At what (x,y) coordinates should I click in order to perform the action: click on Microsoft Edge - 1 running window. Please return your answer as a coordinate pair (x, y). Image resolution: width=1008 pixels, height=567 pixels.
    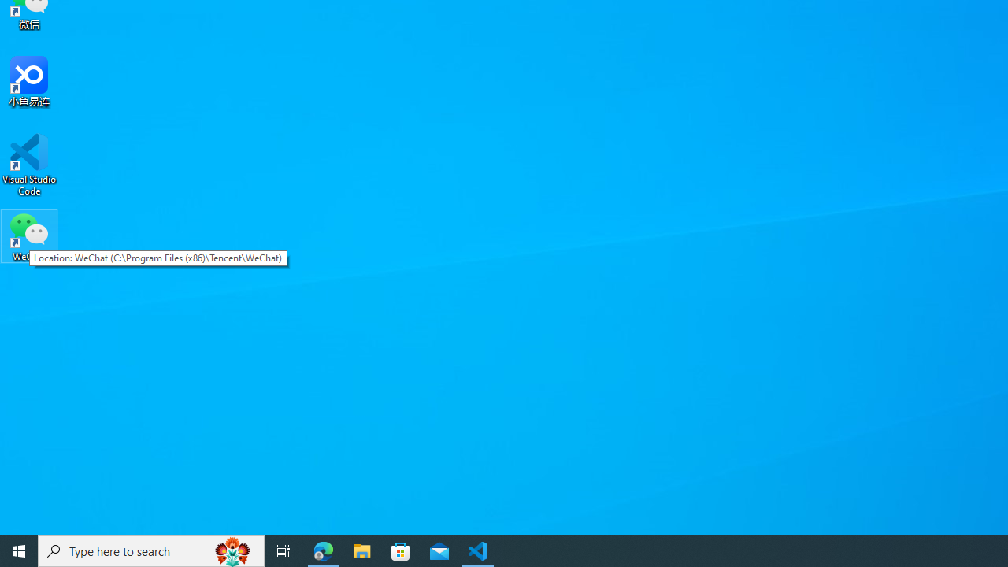
    Looking at the image, I should click on (324, 551).